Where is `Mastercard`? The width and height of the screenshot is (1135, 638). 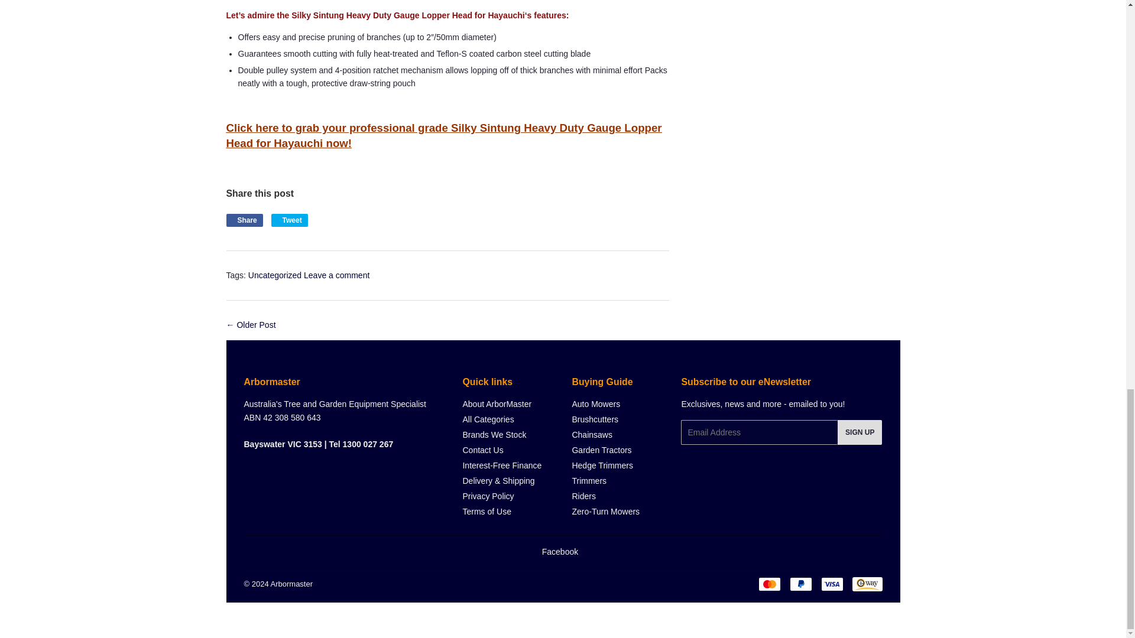
Mastercard is located at coordinates (769, 584).